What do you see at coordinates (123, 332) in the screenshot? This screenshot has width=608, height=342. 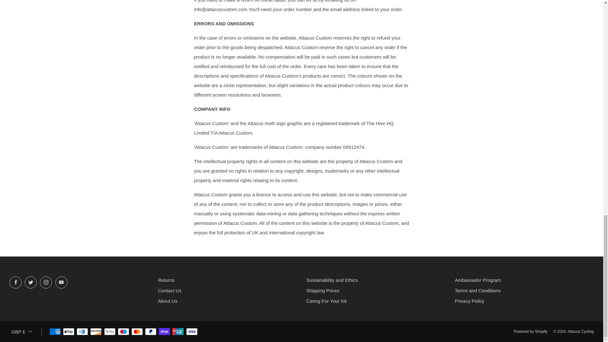 I see `Maestro` at bounding box center [123, 332].